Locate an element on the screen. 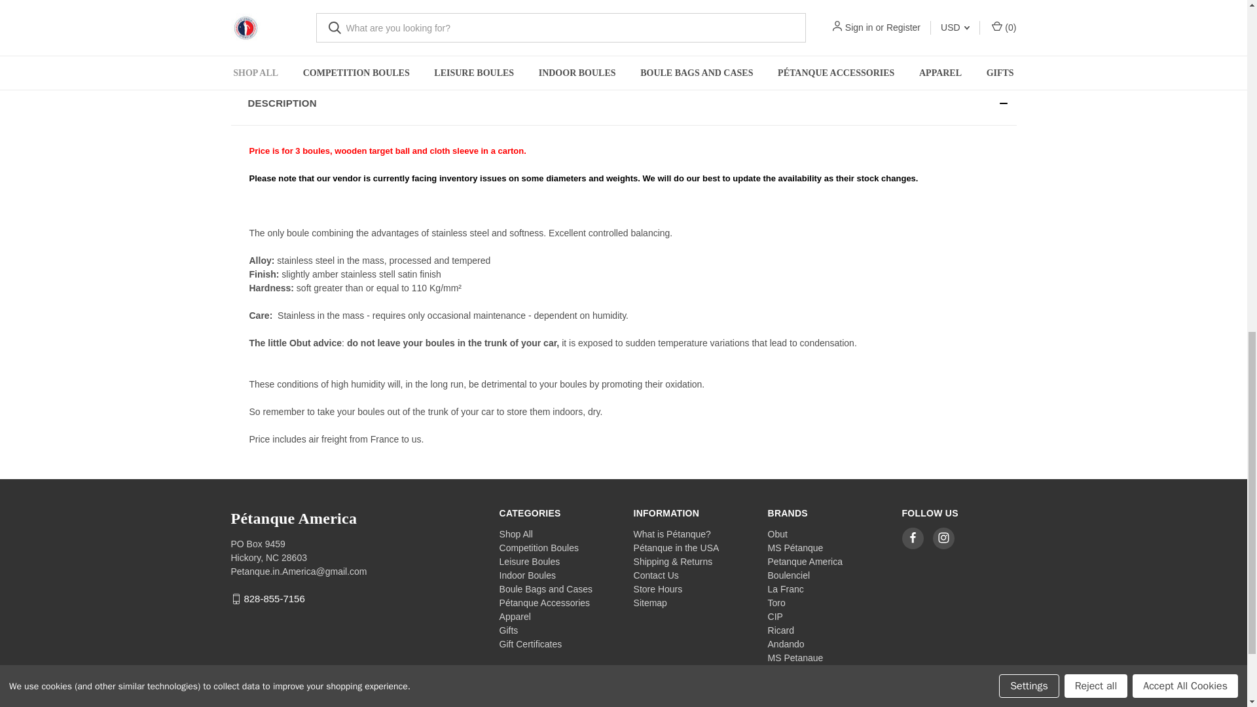 The height and width of the screenshot is (707, 1257). Twitter is located at coordinates (791, 41).